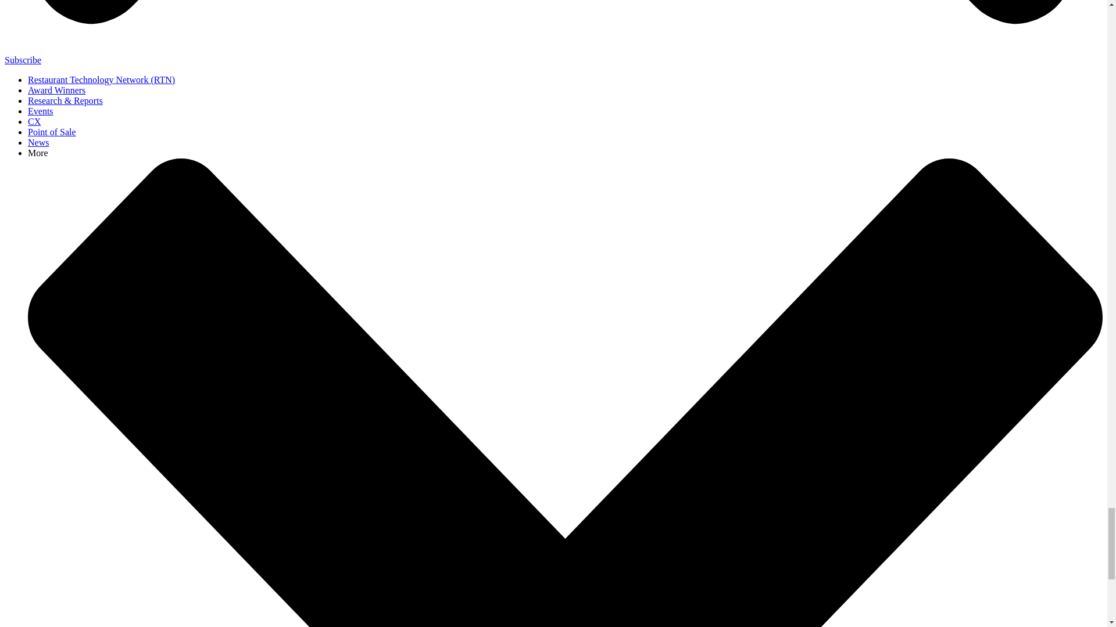  What do you see at coordinates (52, 132) in the screenshot?
I see `Point of Sale` at bounding box center [52, 132].